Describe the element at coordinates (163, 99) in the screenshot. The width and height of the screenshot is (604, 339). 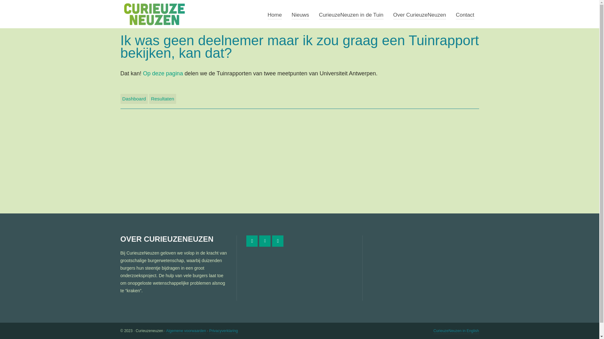
I see `Resultaten` at that location.